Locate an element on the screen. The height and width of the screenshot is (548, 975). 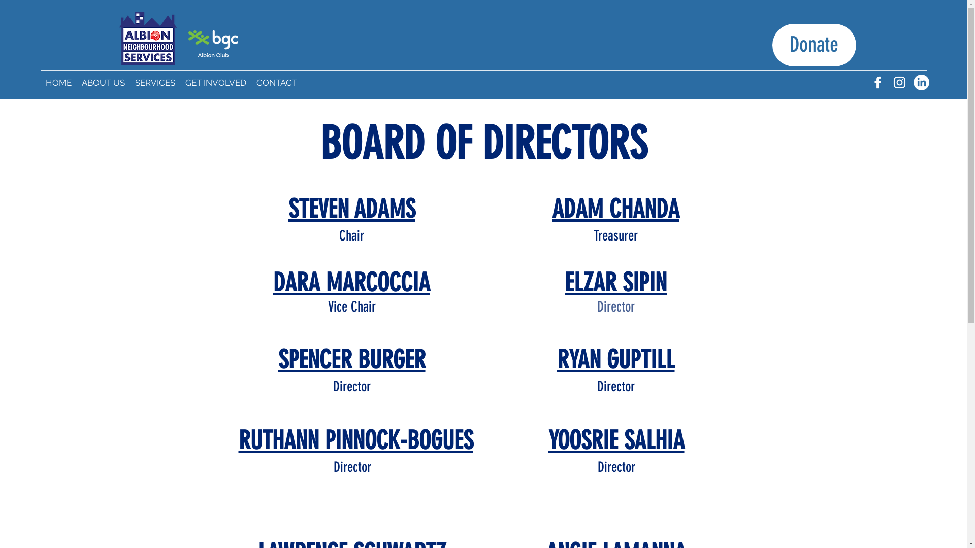
CONTACT is located at coordinates (277, 83).